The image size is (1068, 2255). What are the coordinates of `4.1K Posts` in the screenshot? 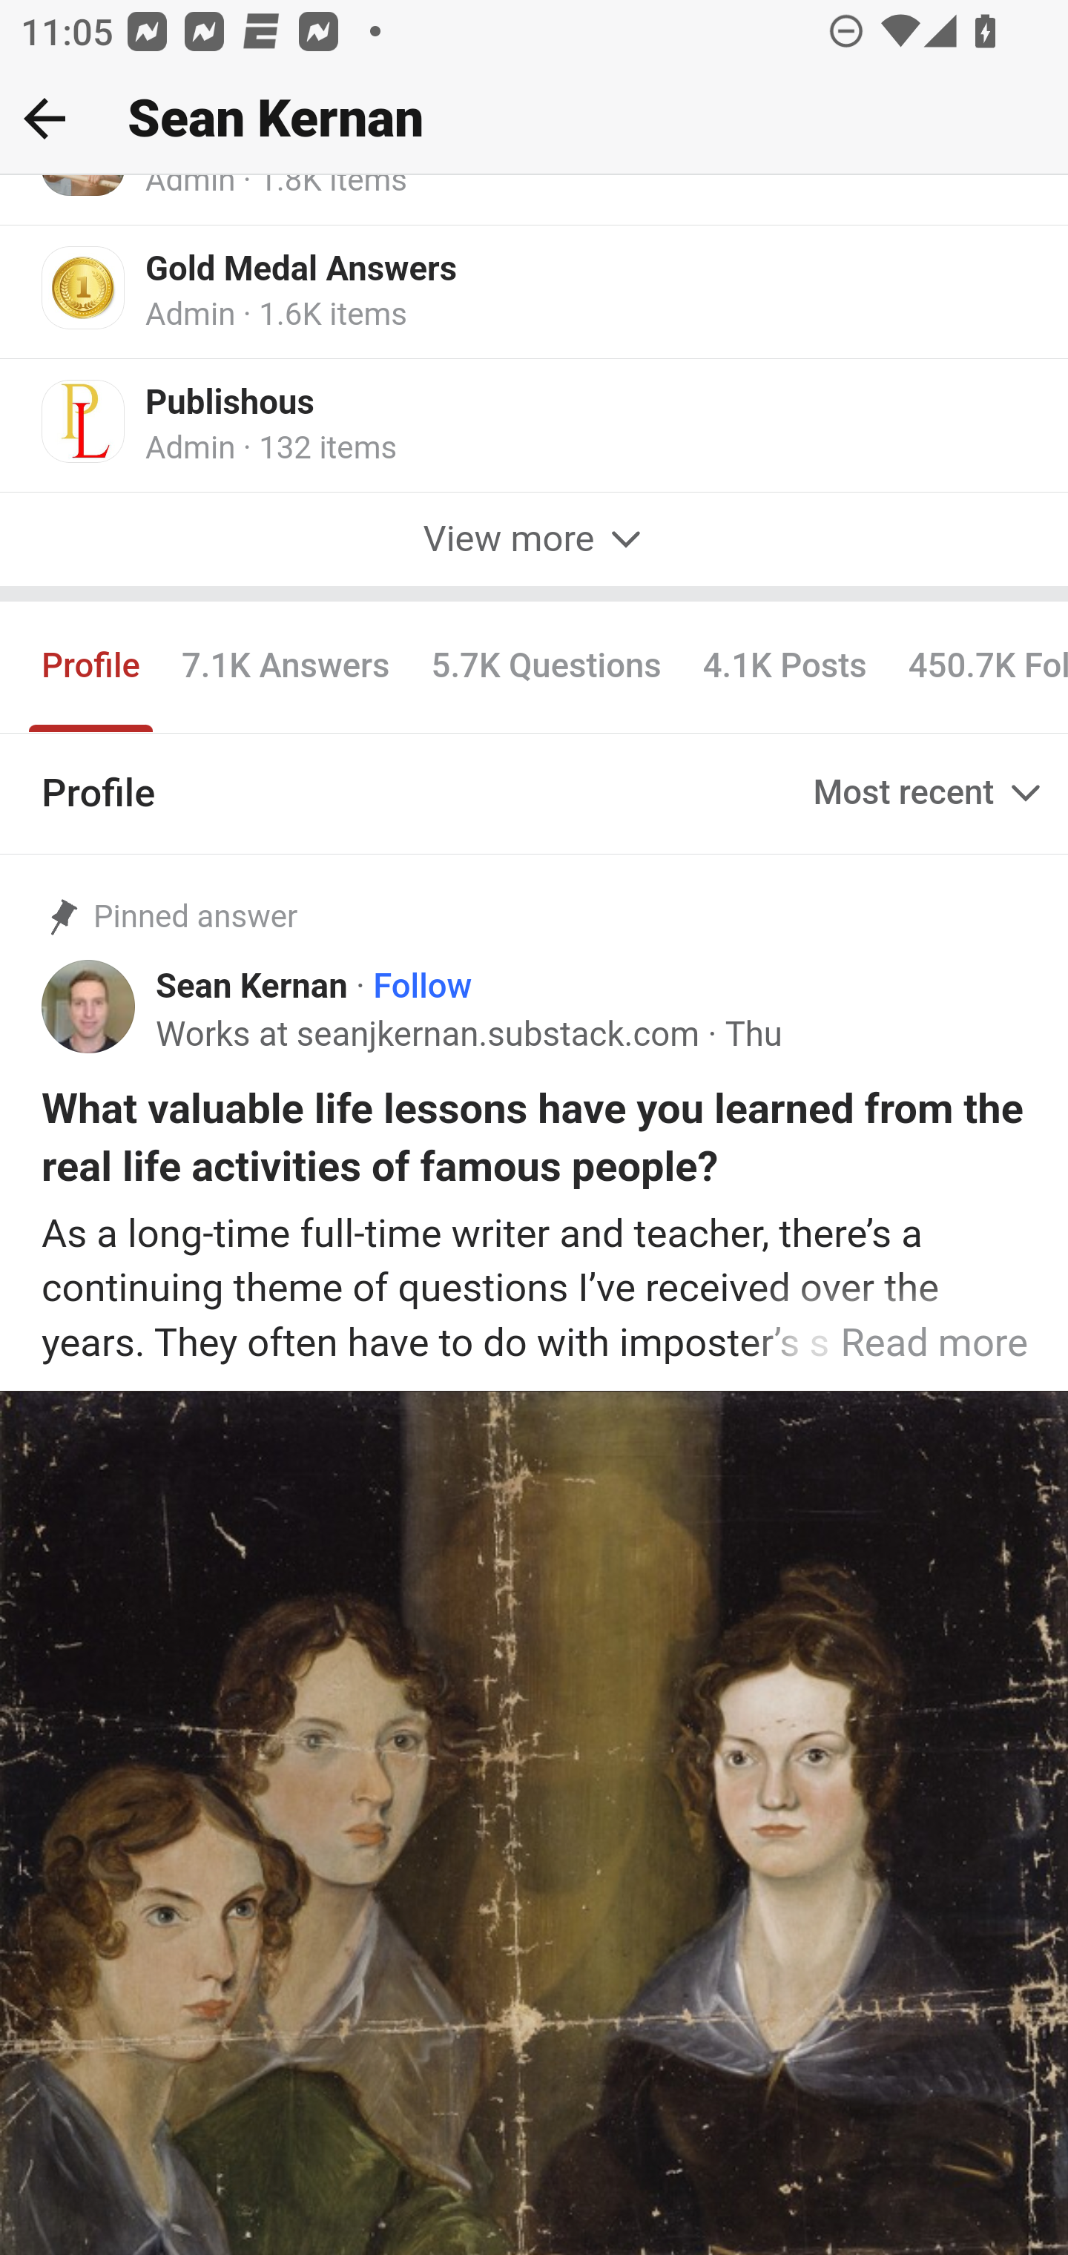 It's located at (785, 668).